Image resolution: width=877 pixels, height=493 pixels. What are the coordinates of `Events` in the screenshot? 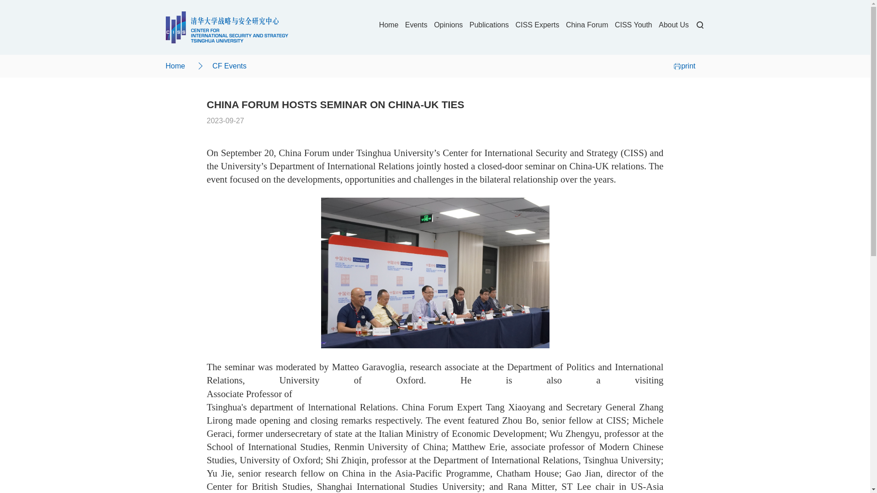 It's located at (417, 25).